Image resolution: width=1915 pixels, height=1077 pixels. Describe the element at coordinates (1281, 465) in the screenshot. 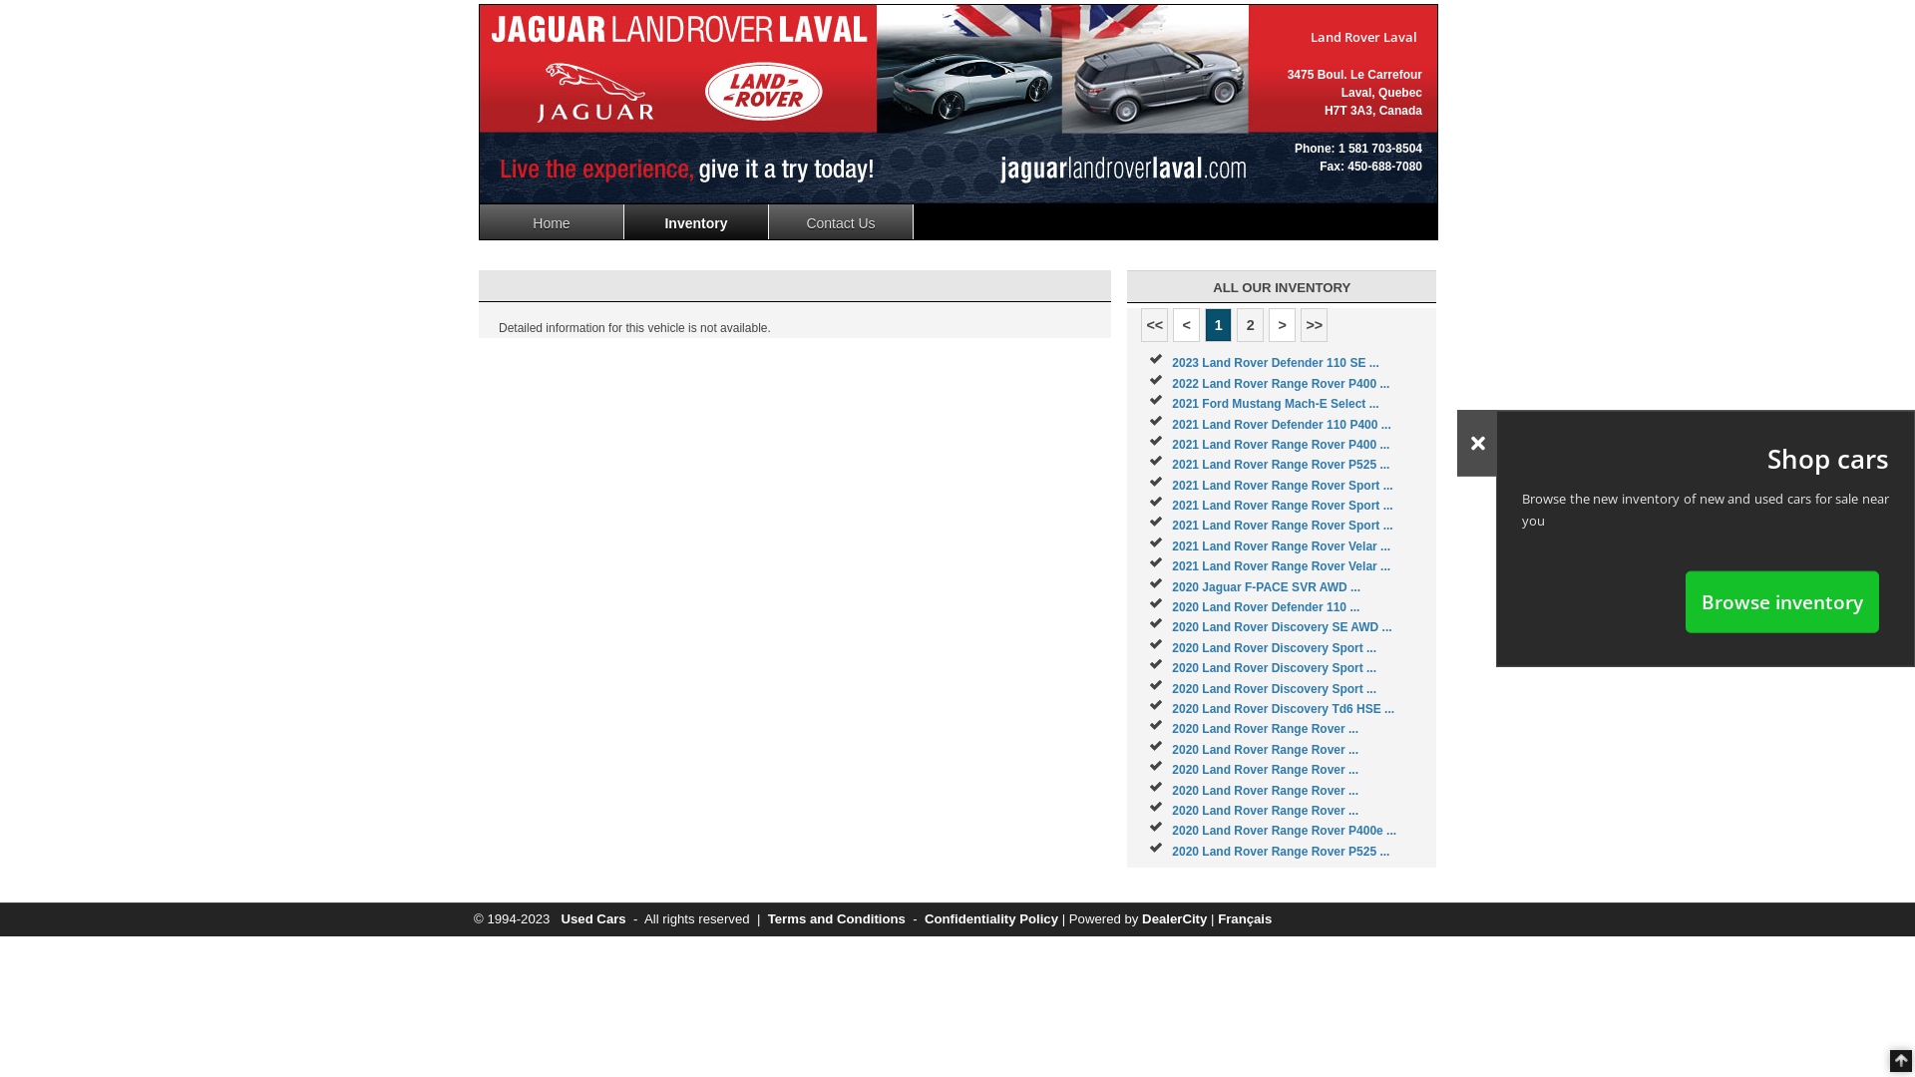

I see `2021 Land Rover Range Rover P525 ...` at that location.